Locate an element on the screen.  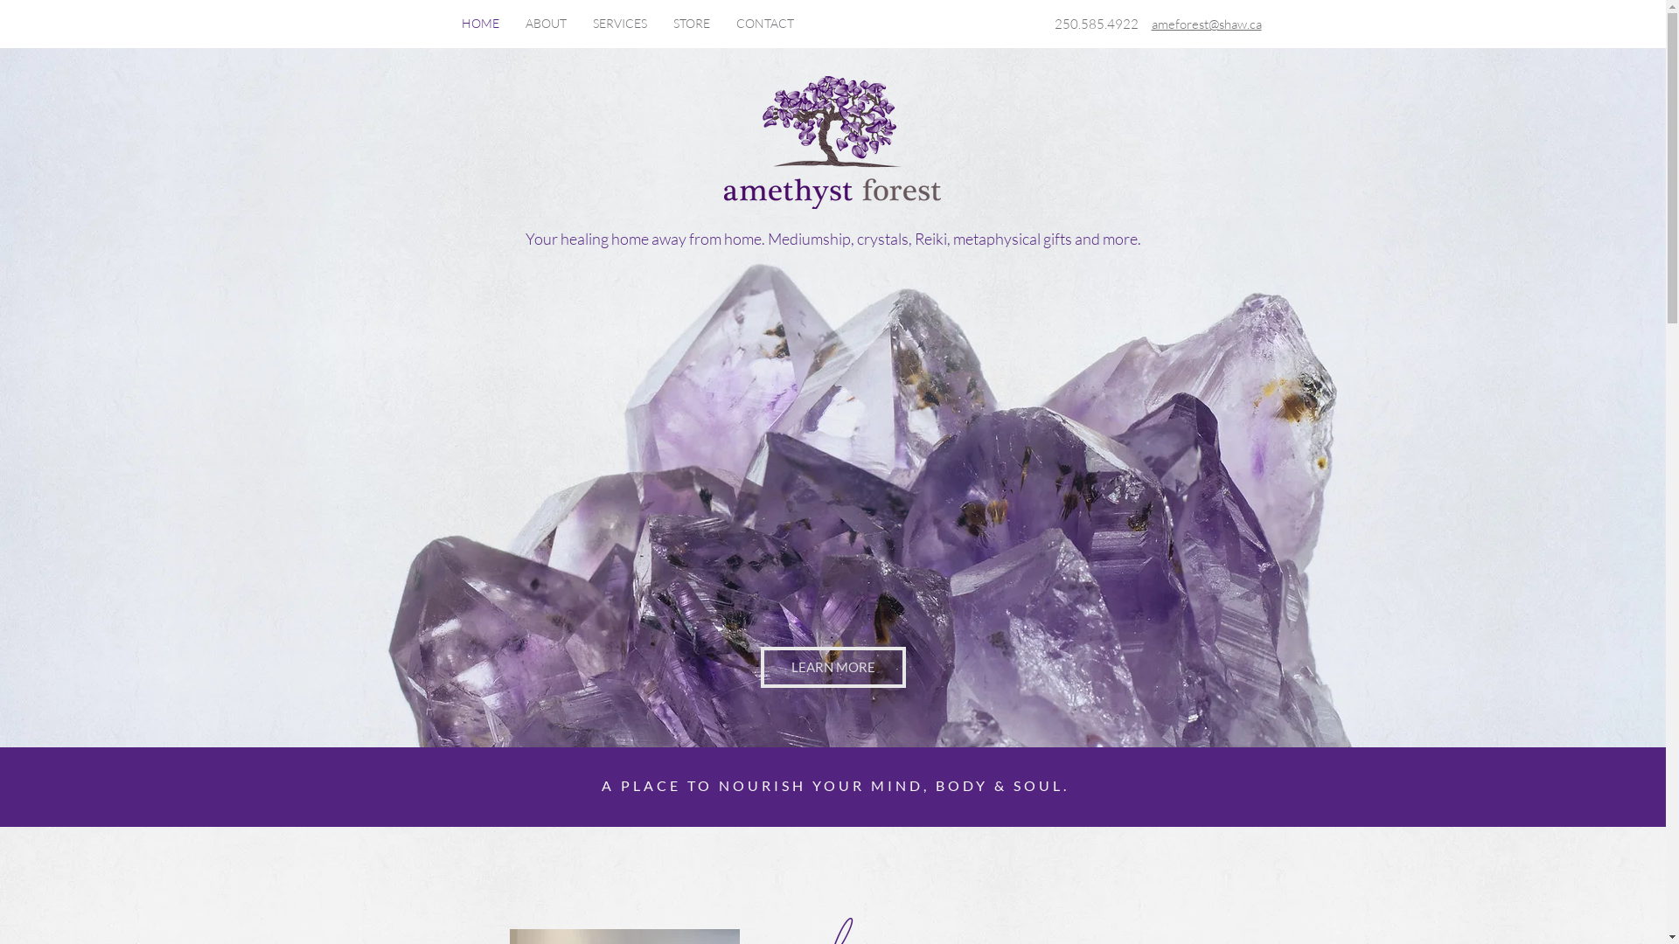
ABOUT is located at coordinates (546, 23).